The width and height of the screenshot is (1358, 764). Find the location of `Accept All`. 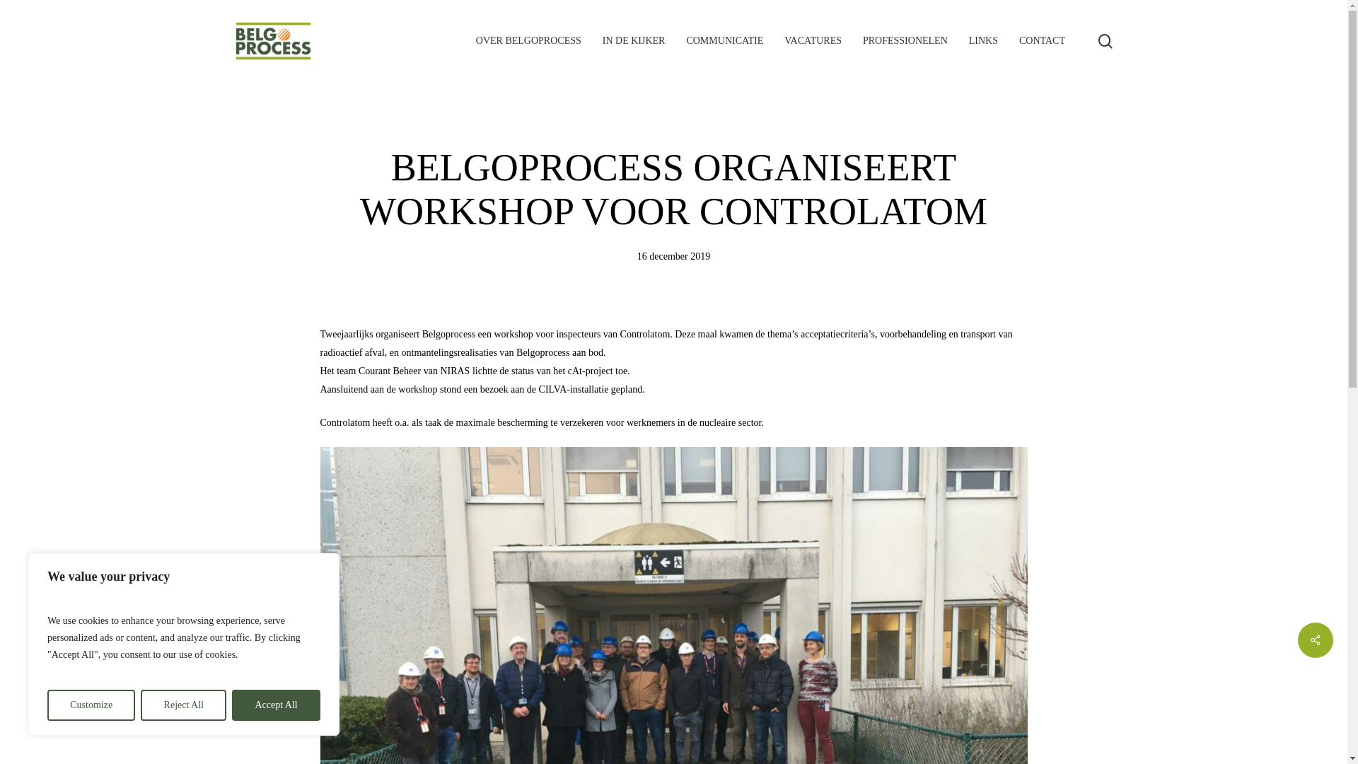

Accept All is located at coordinates (276, 705).